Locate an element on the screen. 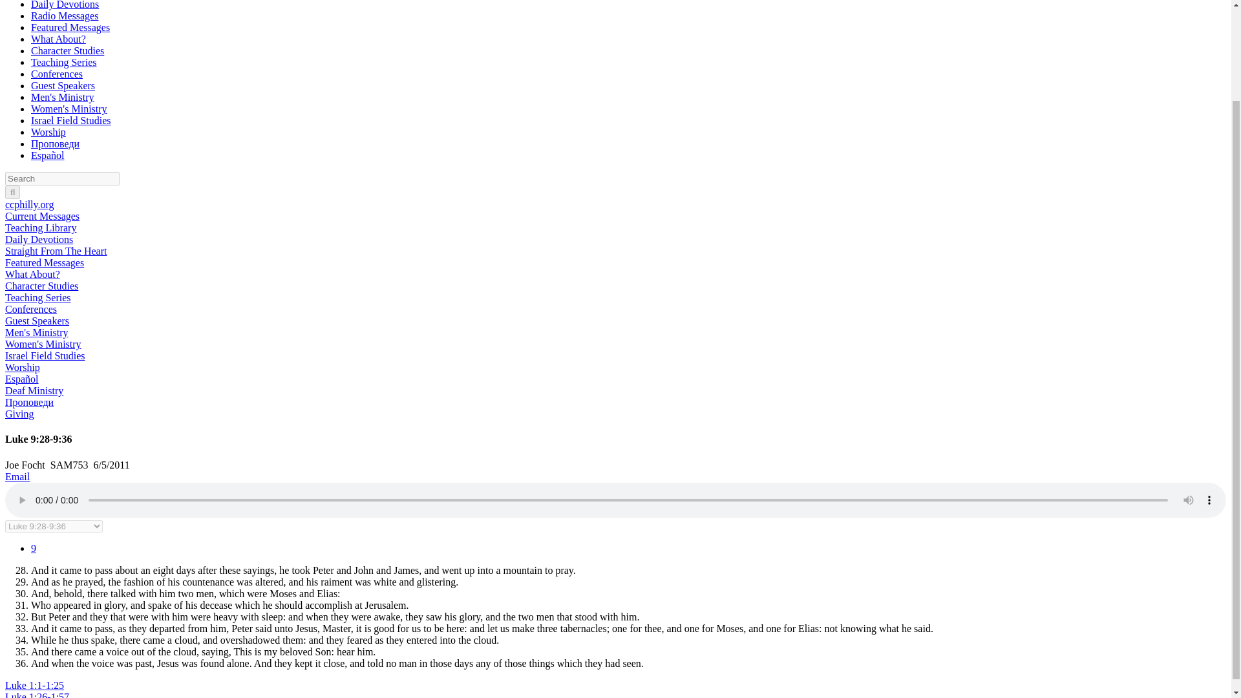 The width and height of the screenshot is (1241, 698). Men's Ministry is located at coordinates (36, 332).